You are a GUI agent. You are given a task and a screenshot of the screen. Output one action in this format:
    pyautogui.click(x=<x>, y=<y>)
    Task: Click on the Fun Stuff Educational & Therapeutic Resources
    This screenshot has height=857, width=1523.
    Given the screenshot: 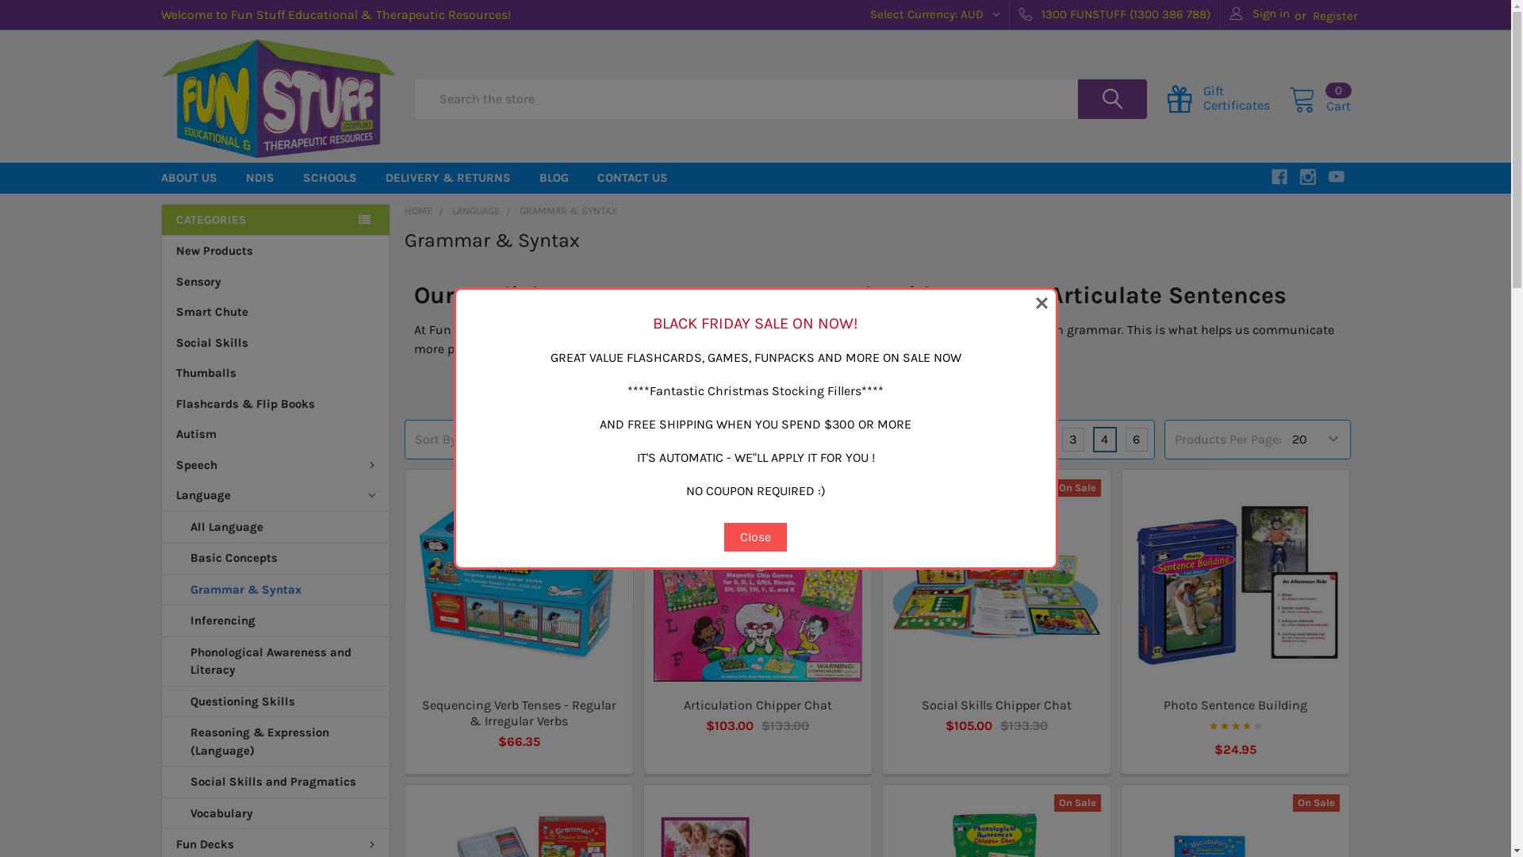 What is the action you would take?
    pyautogui.click(x=278, y=98)
    